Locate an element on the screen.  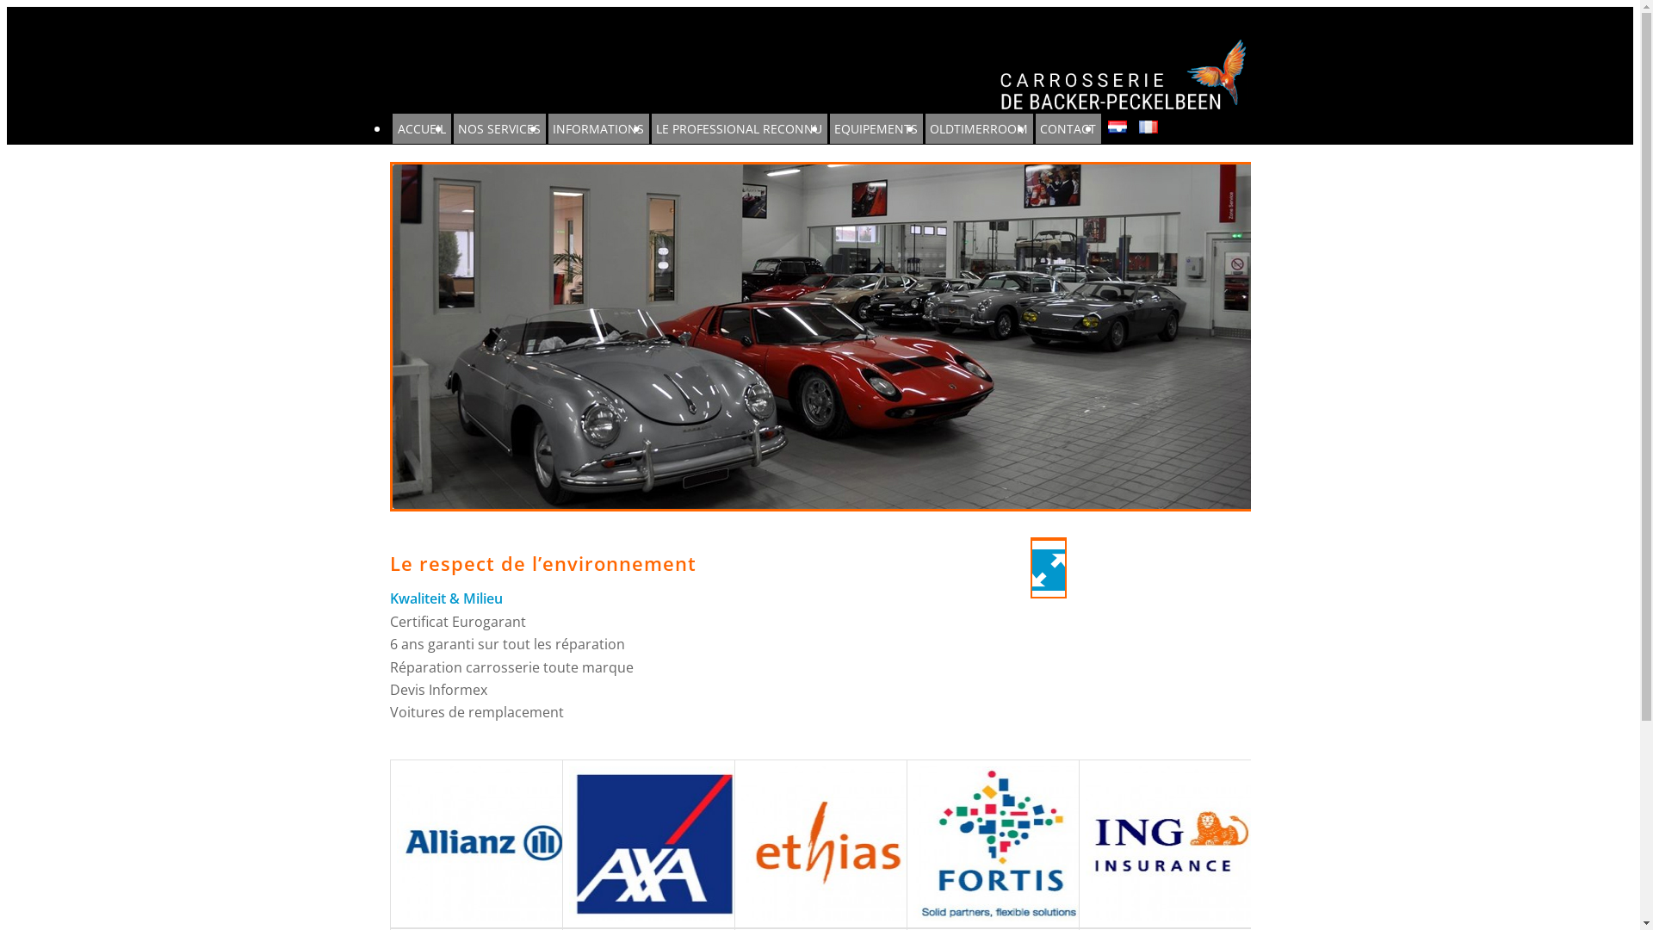
Axa is located at coordinates (654, 844).